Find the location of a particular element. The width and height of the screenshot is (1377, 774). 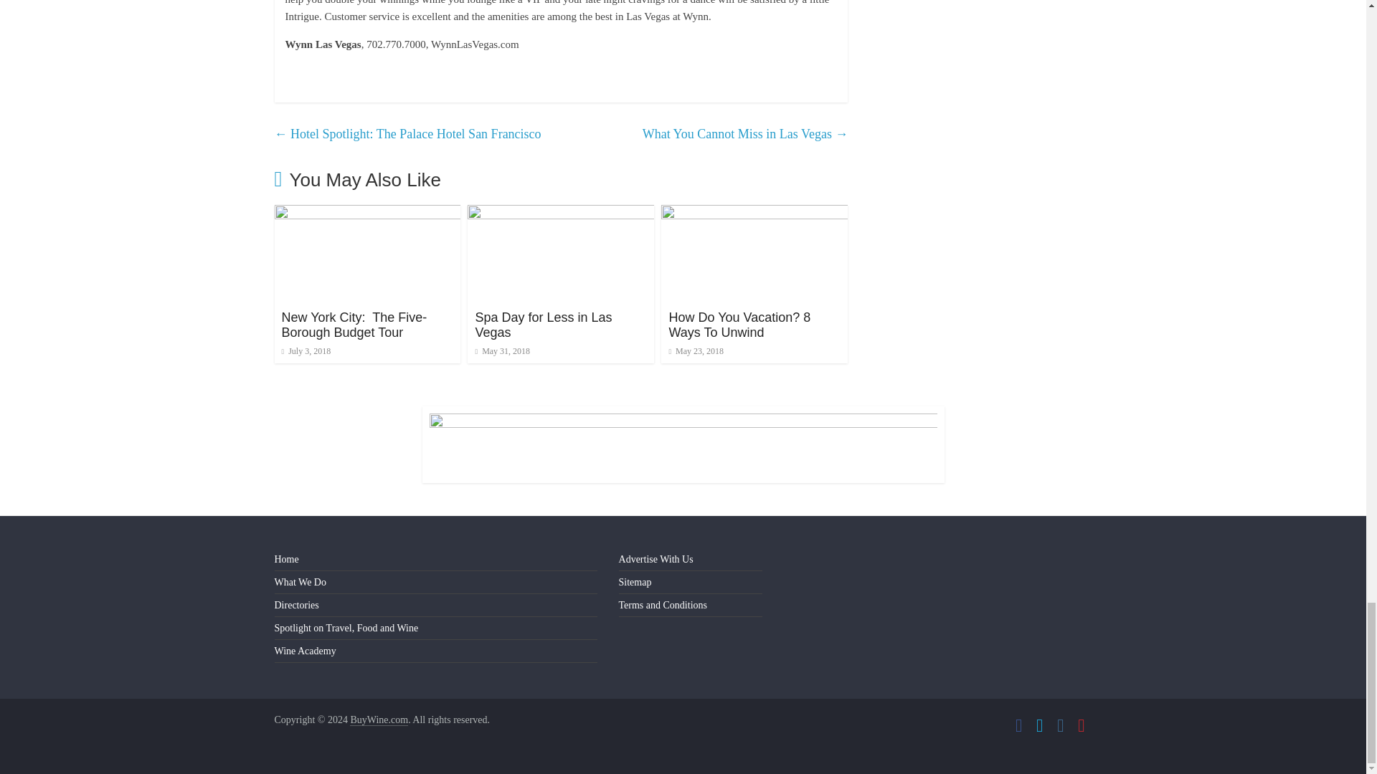

1:26 pm is located at coordinates (696, 350).